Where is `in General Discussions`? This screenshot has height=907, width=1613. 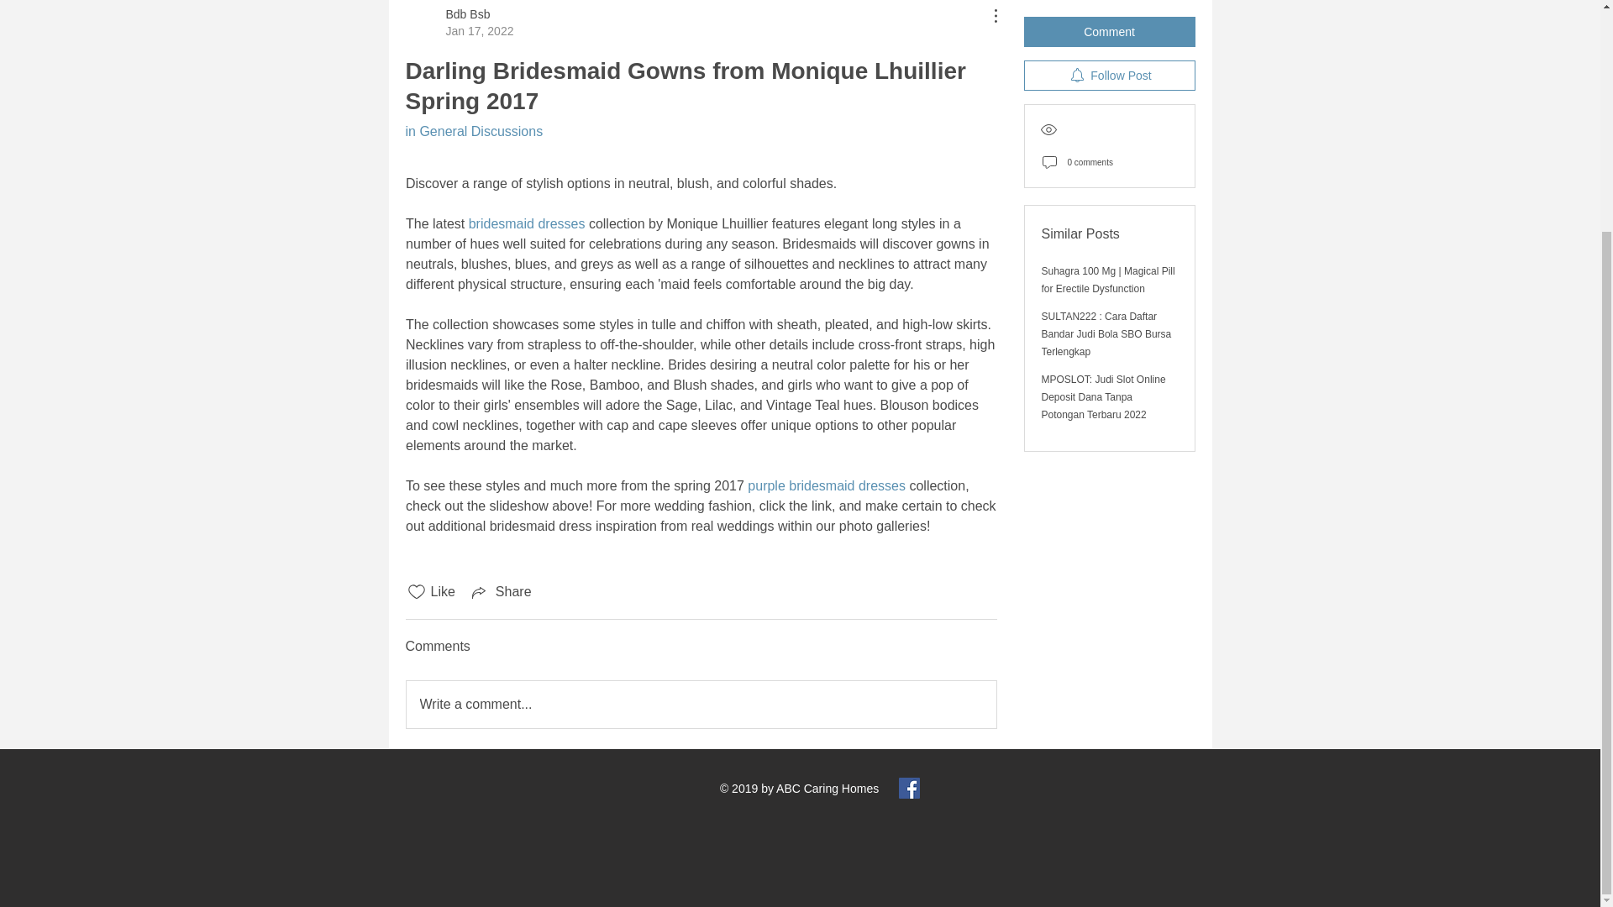 in General Discussions is located at coordinates (526, 223).